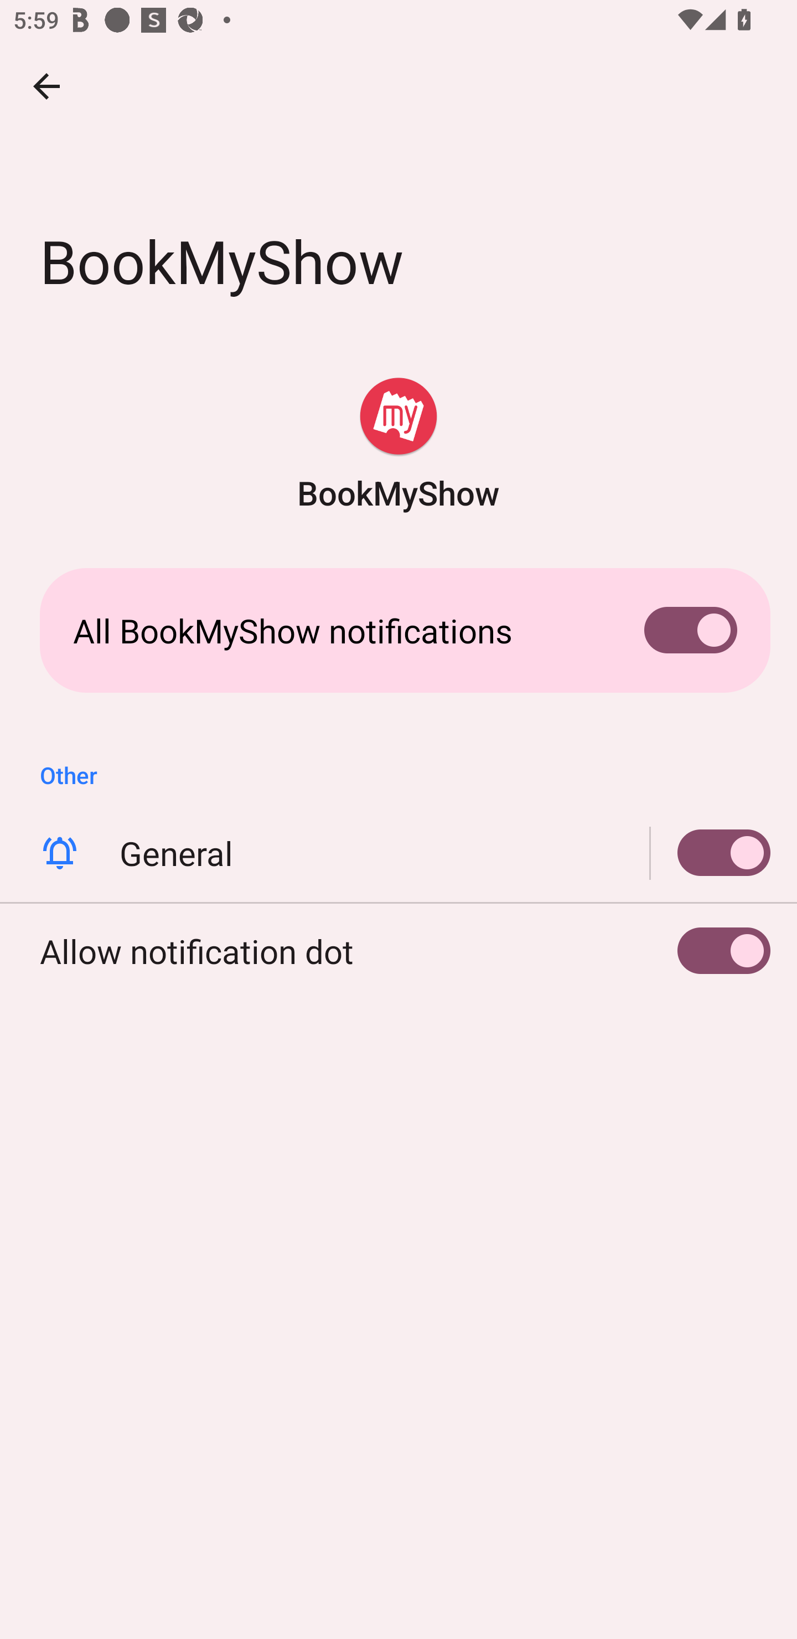  What do you see at coordinates (398, 445) in the screenshot?
I see `BookMyShow` at bounding box center [398, 445].